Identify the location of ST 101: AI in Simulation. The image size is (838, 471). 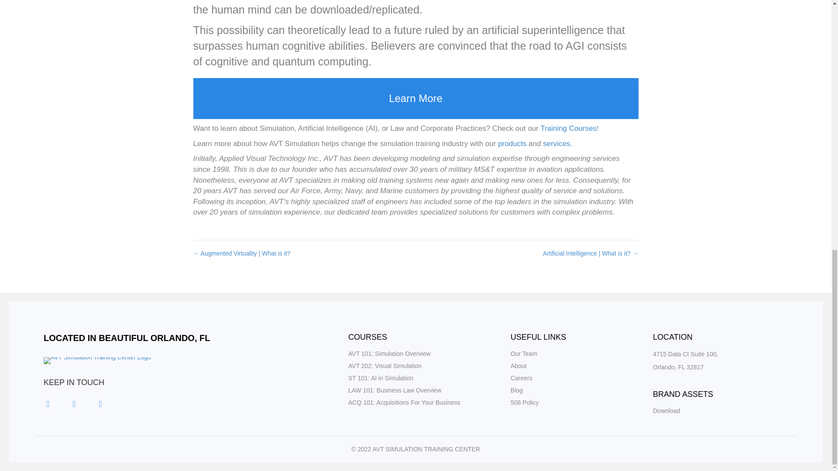
(381, 378).